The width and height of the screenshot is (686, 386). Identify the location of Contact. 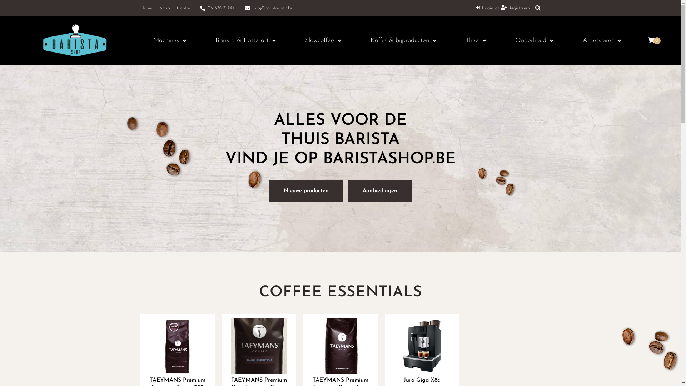
(184, 8).